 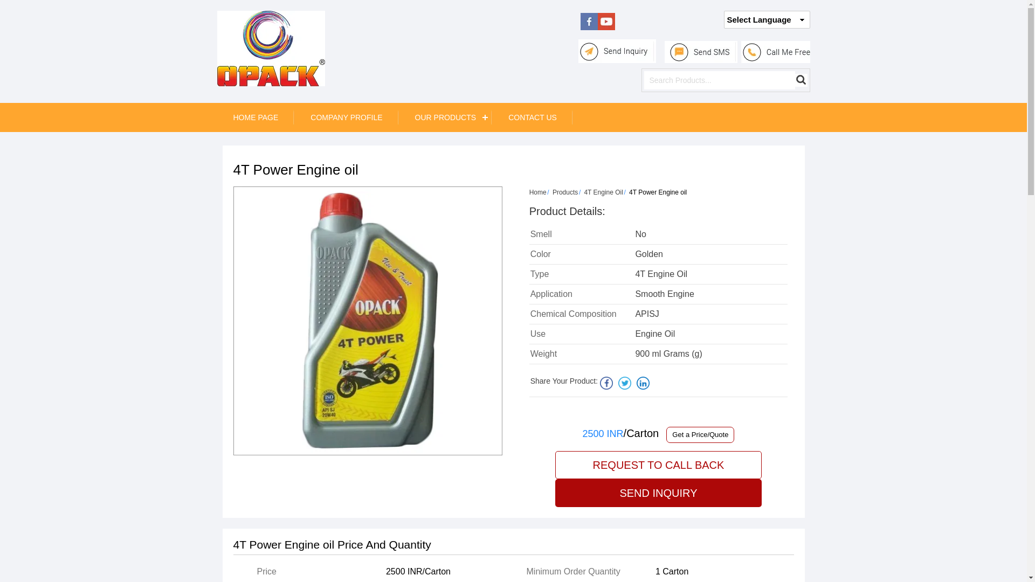 I want to click on Send inquiry, so click(x=617, y=51).